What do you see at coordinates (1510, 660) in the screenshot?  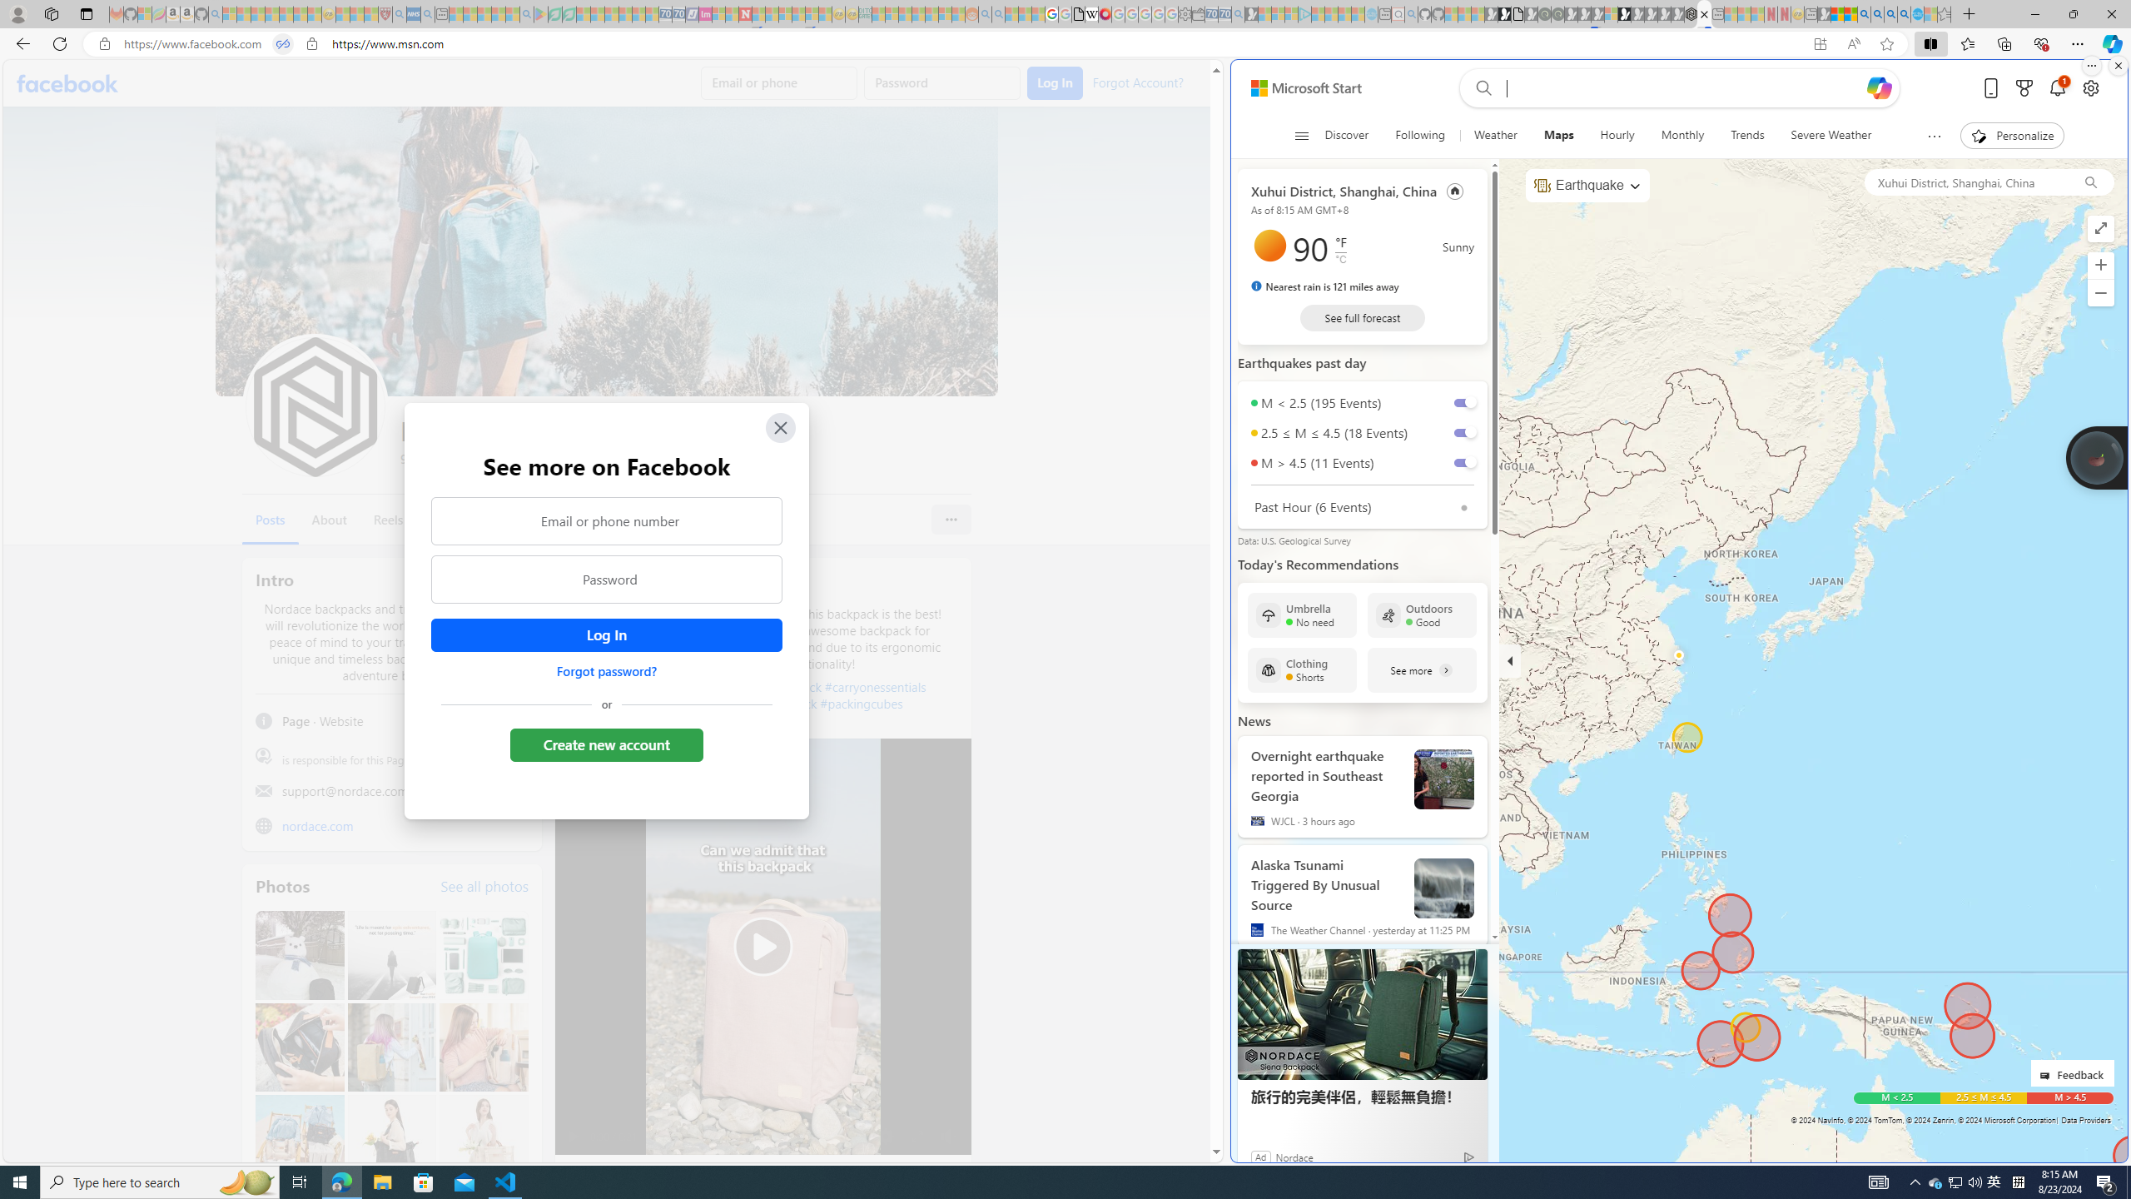 I see `Hide` at bounding box center [1510, 660].